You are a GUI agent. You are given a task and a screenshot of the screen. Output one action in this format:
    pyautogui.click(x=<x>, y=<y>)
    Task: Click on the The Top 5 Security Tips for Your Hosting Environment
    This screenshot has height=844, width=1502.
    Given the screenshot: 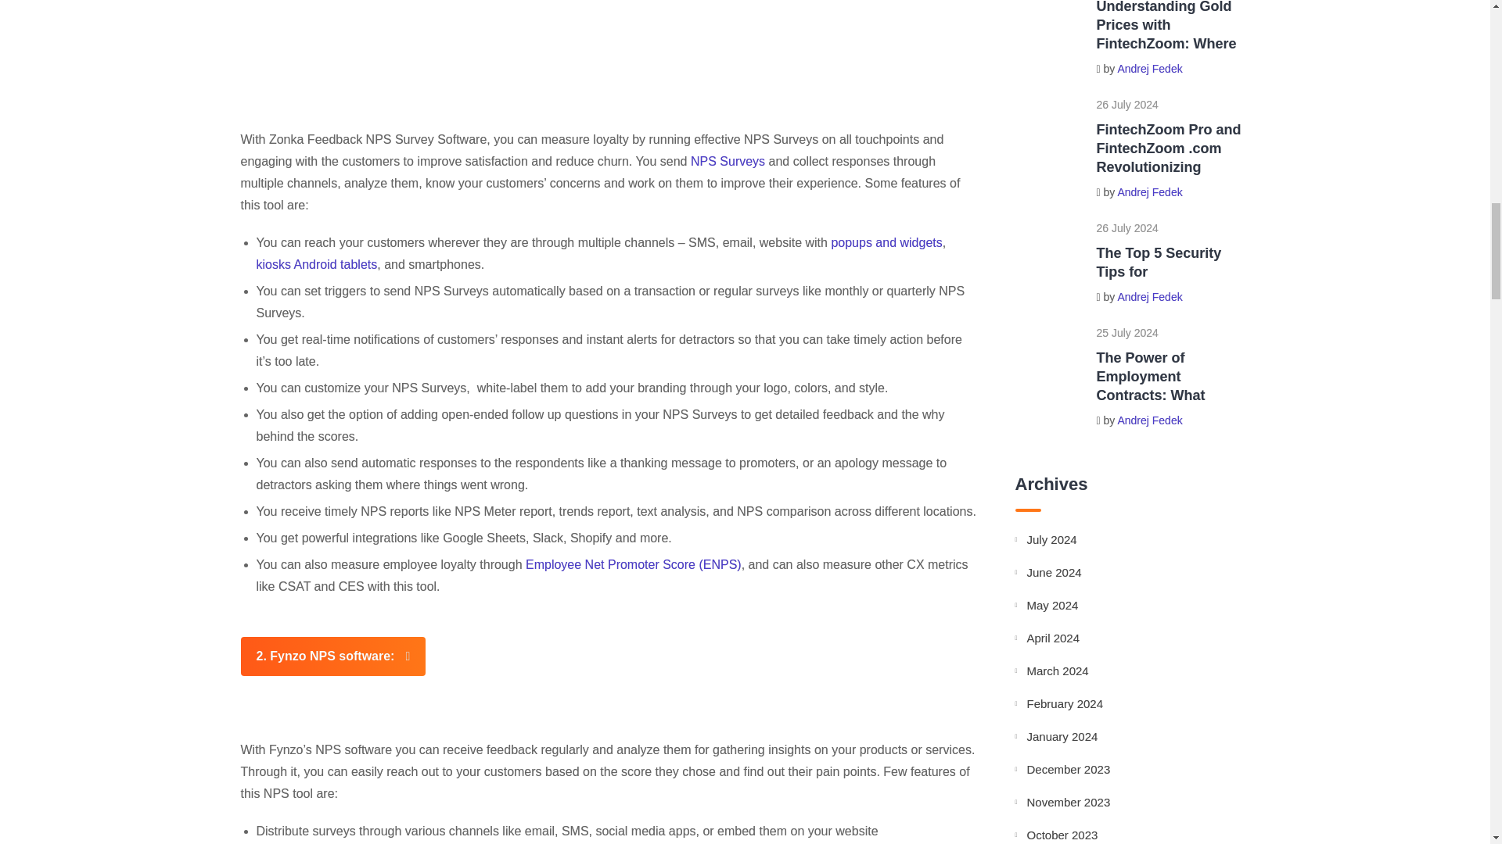 What is the action you would take?
    pyautogui.click(x=1048, y=254)
    